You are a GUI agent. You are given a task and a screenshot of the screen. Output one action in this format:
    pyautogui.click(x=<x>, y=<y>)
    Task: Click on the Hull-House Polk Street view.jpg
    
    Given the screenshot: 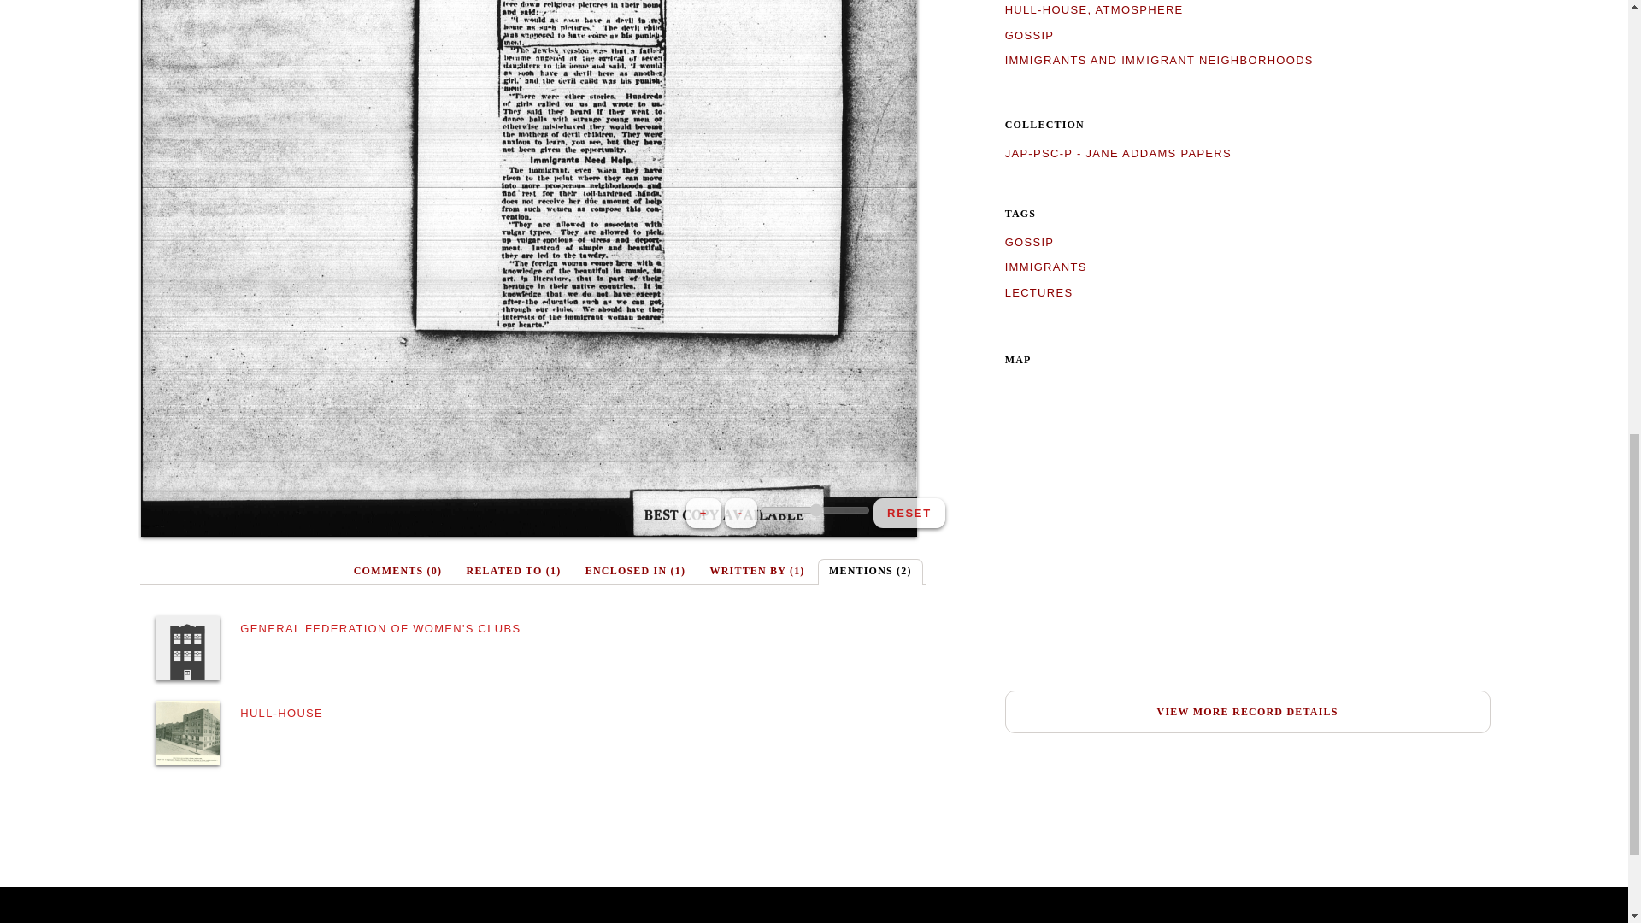 What is the action you would take?
    pyautogui.click(x=188, y=732)
    